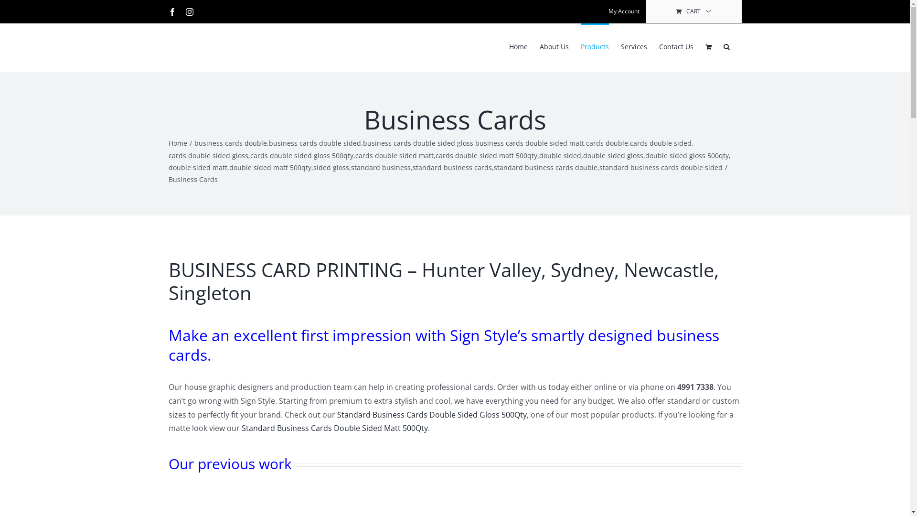  I want to click on cards double, so click(607, 143).